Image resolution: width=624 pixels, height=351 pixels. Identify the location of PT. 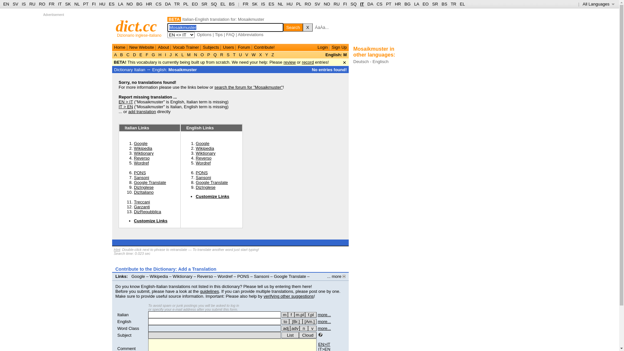
(86, 4).